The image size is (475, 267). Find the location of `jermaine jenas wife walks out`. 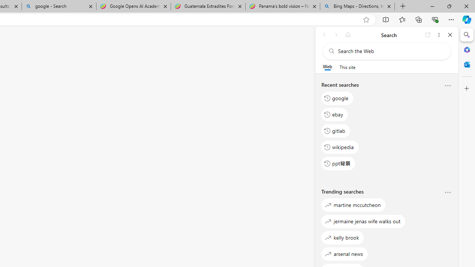

jermaine jenas wife walks out is located at coordinates (364, 221).